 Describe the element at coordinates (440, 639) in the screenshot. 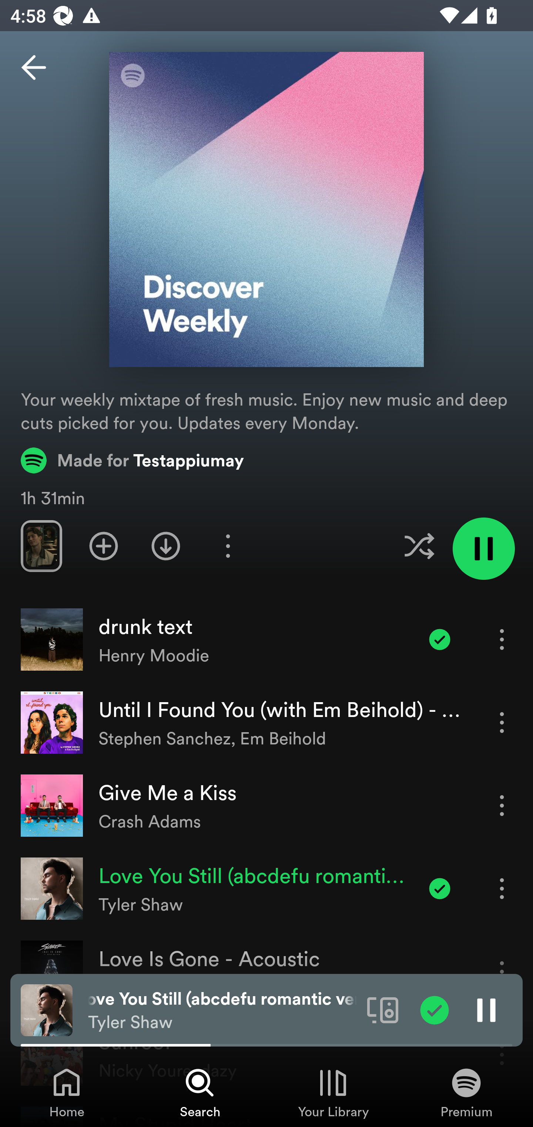

I see `Item added` at that location.